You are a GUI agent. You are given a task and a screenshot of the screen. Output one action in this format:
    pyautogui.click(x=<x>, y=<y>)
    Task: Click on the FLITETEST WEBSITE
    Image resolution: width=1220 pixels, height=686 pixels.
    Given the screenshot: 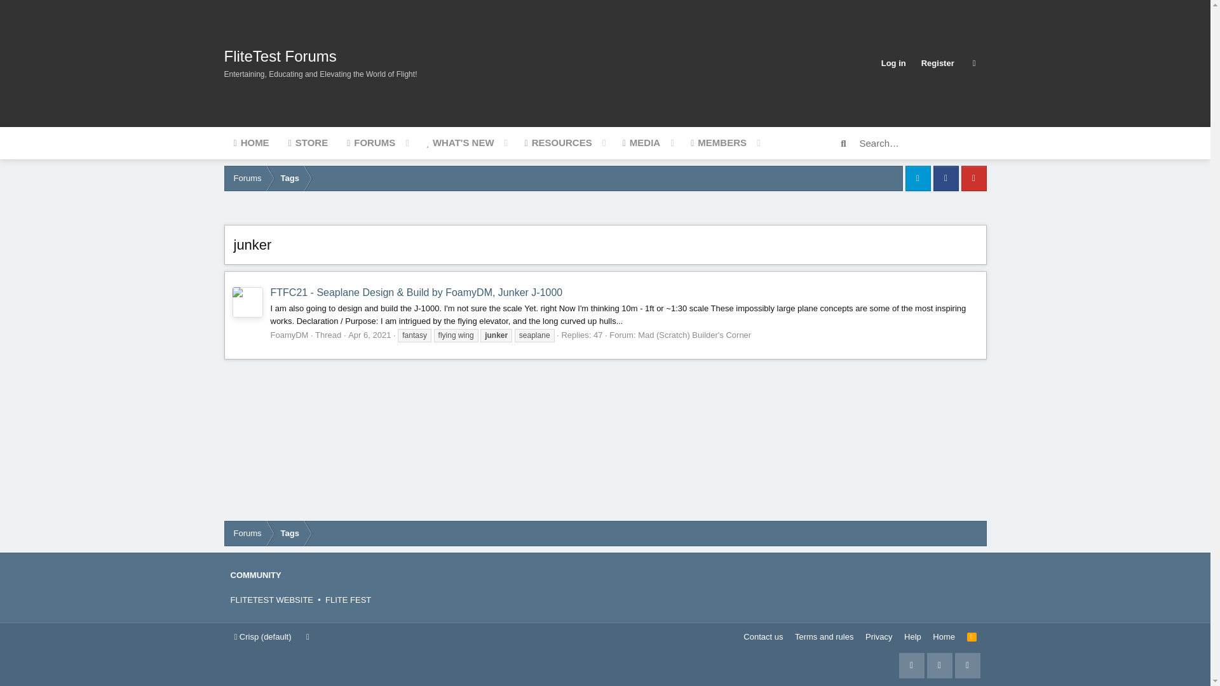 What is the action you would take?
    pyautogui.click(x=272, y=600)
    